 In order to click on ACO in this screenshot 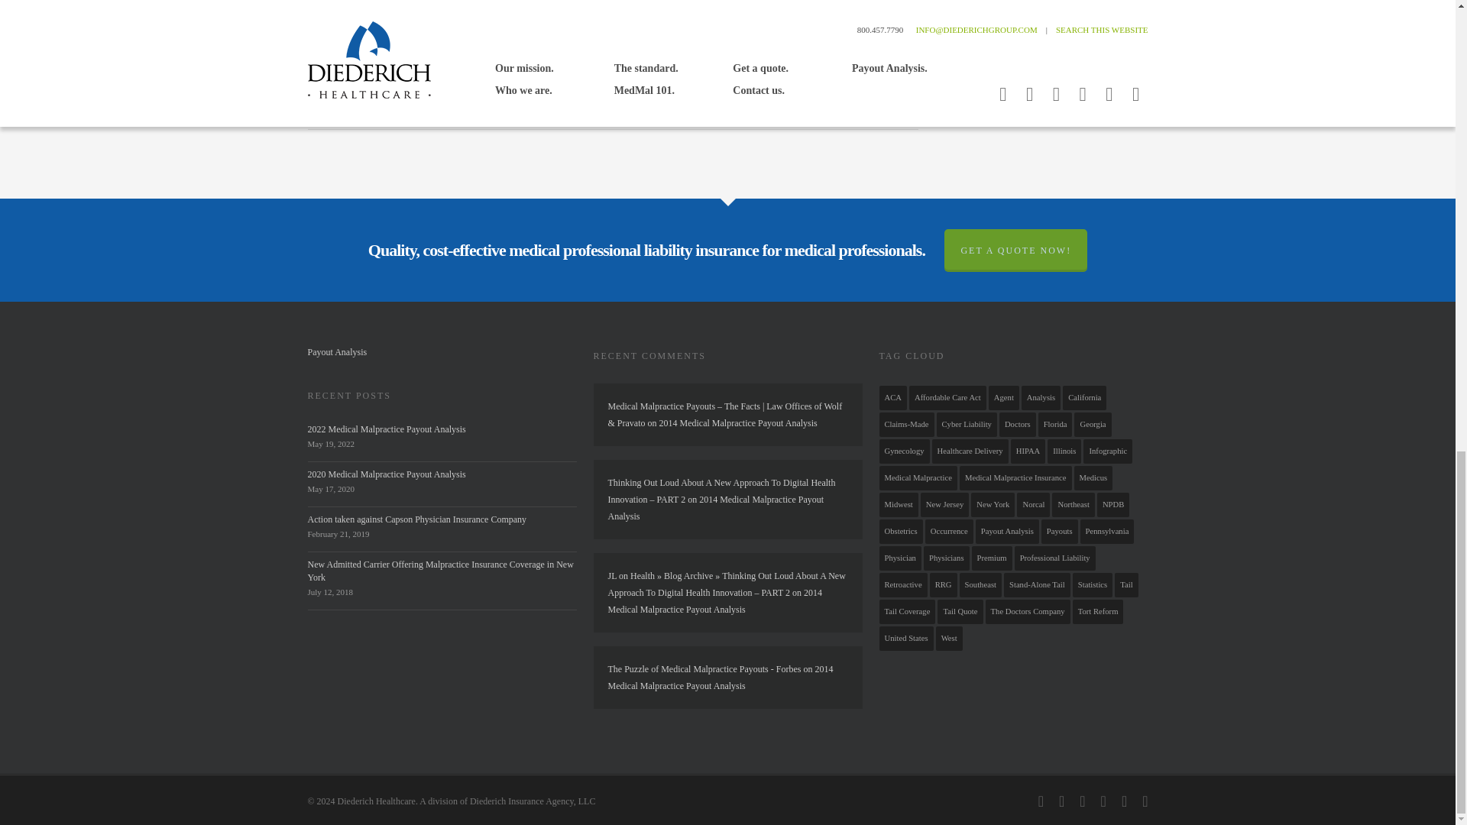, I will do `click(398, 63)`.